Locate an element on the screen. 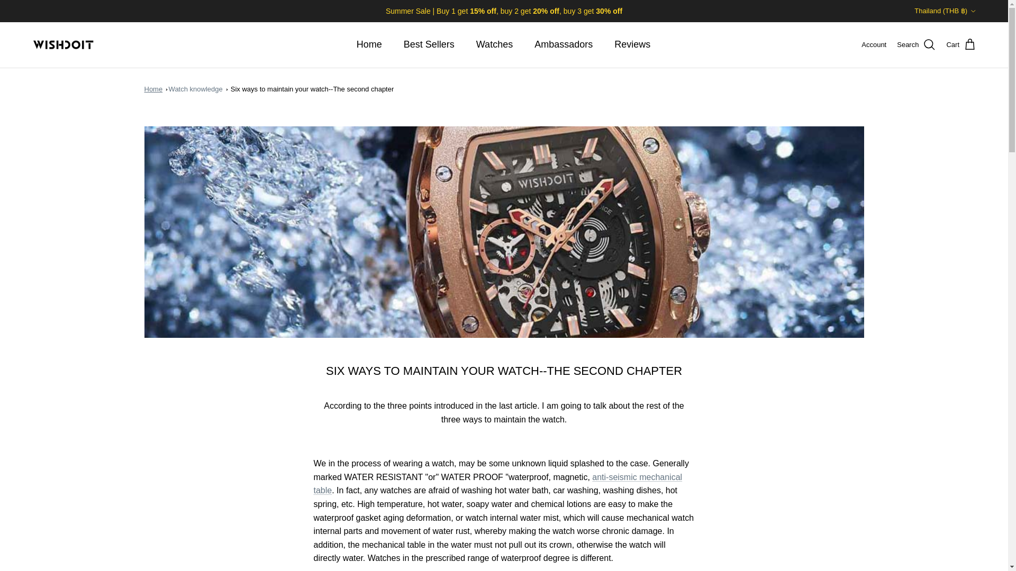  Account is located at coordinates (874, 45).